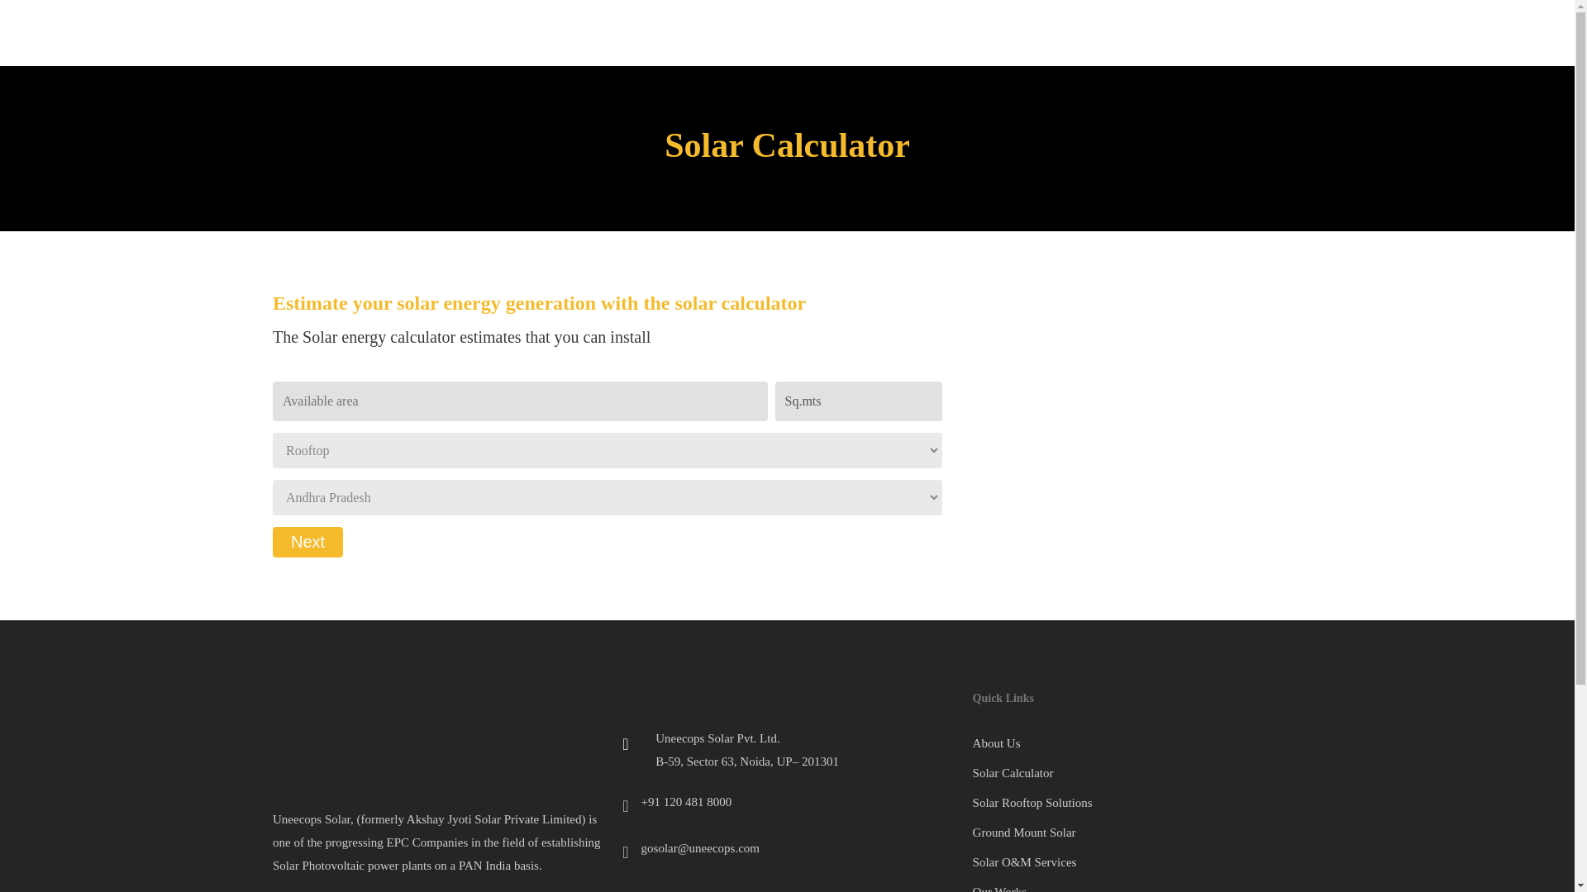 This screenshot has width=1587, height=892. Describe the element at coordinates (1137, 773) in the screenshot. I see `Solar Calculator` at that location.